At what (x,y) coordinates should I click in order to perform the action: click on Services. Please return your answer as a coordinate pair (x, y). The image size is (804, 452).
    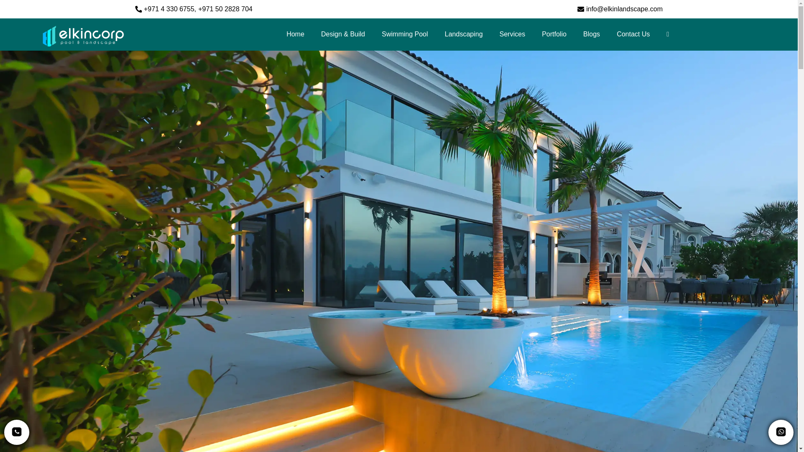
    Looking at the image, I should click on (513, 34).